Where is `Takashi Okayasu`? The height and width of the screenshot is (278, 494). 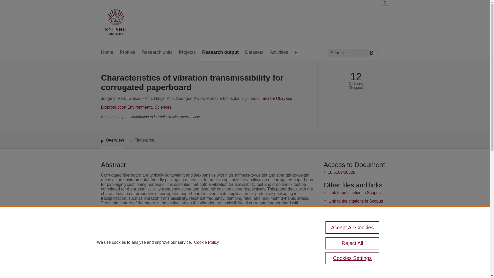
Takashi Okayasu is located at coordinates (276, 98).